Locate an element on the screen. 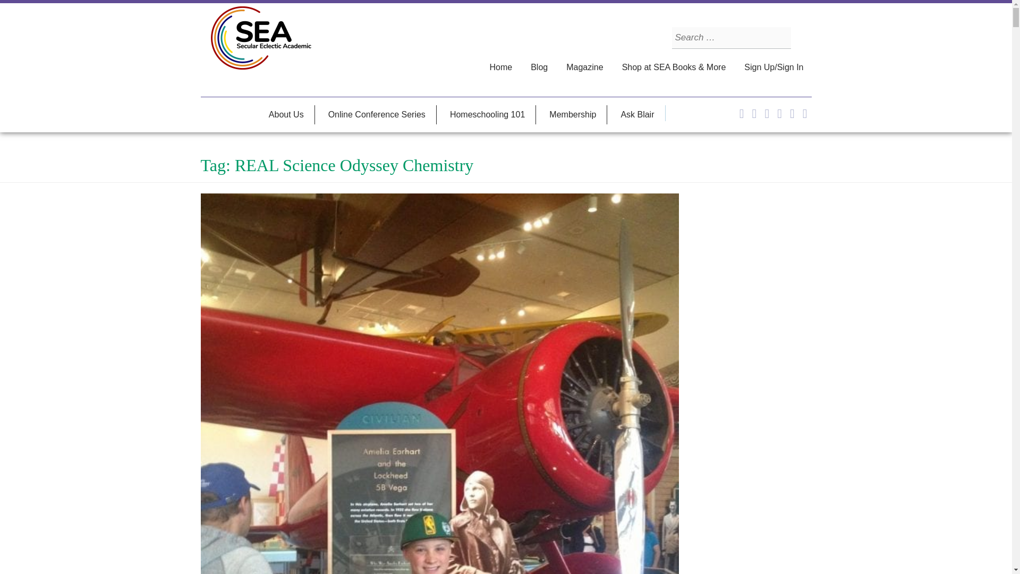 The height and width of the screenshot is (574, 1020). About Us is located at coordinates (286, 115).